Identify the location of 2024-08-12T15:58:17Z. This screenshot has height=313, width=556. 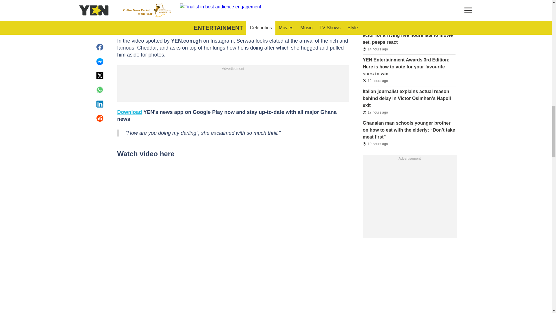
(375, 49).